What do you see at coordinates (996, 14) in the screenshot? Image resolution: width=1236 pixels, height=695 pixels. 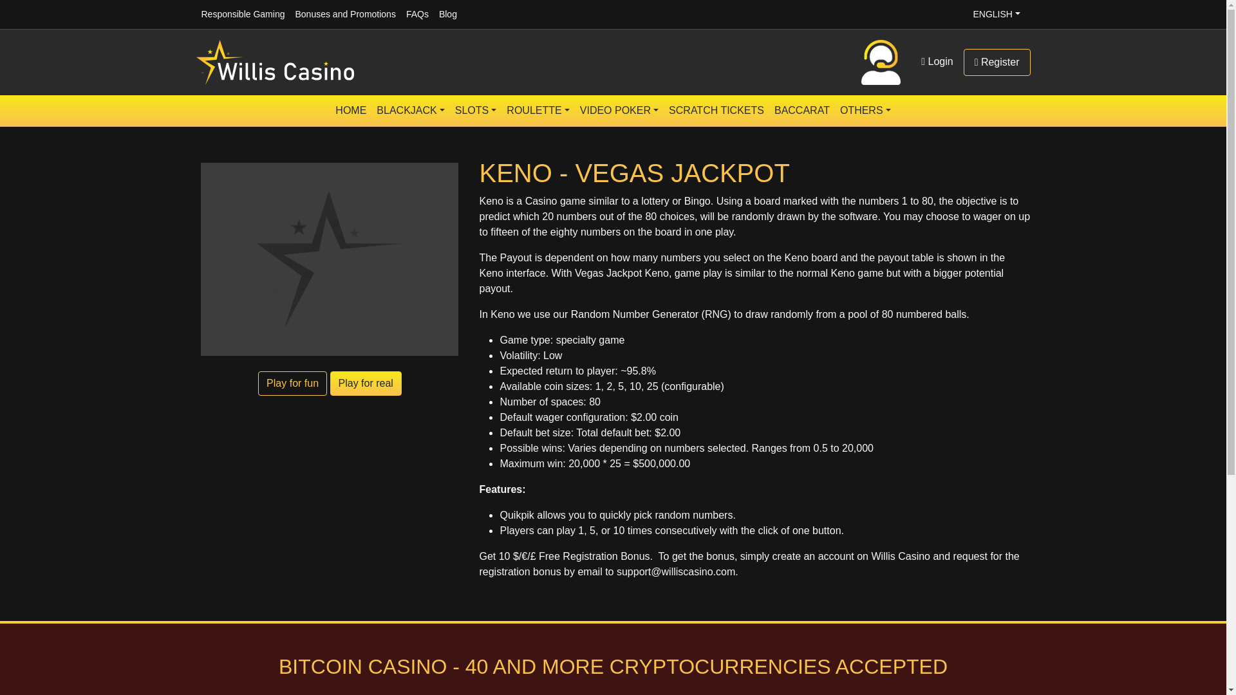 I see `ENGLISH` at bounding box center [996, 14].